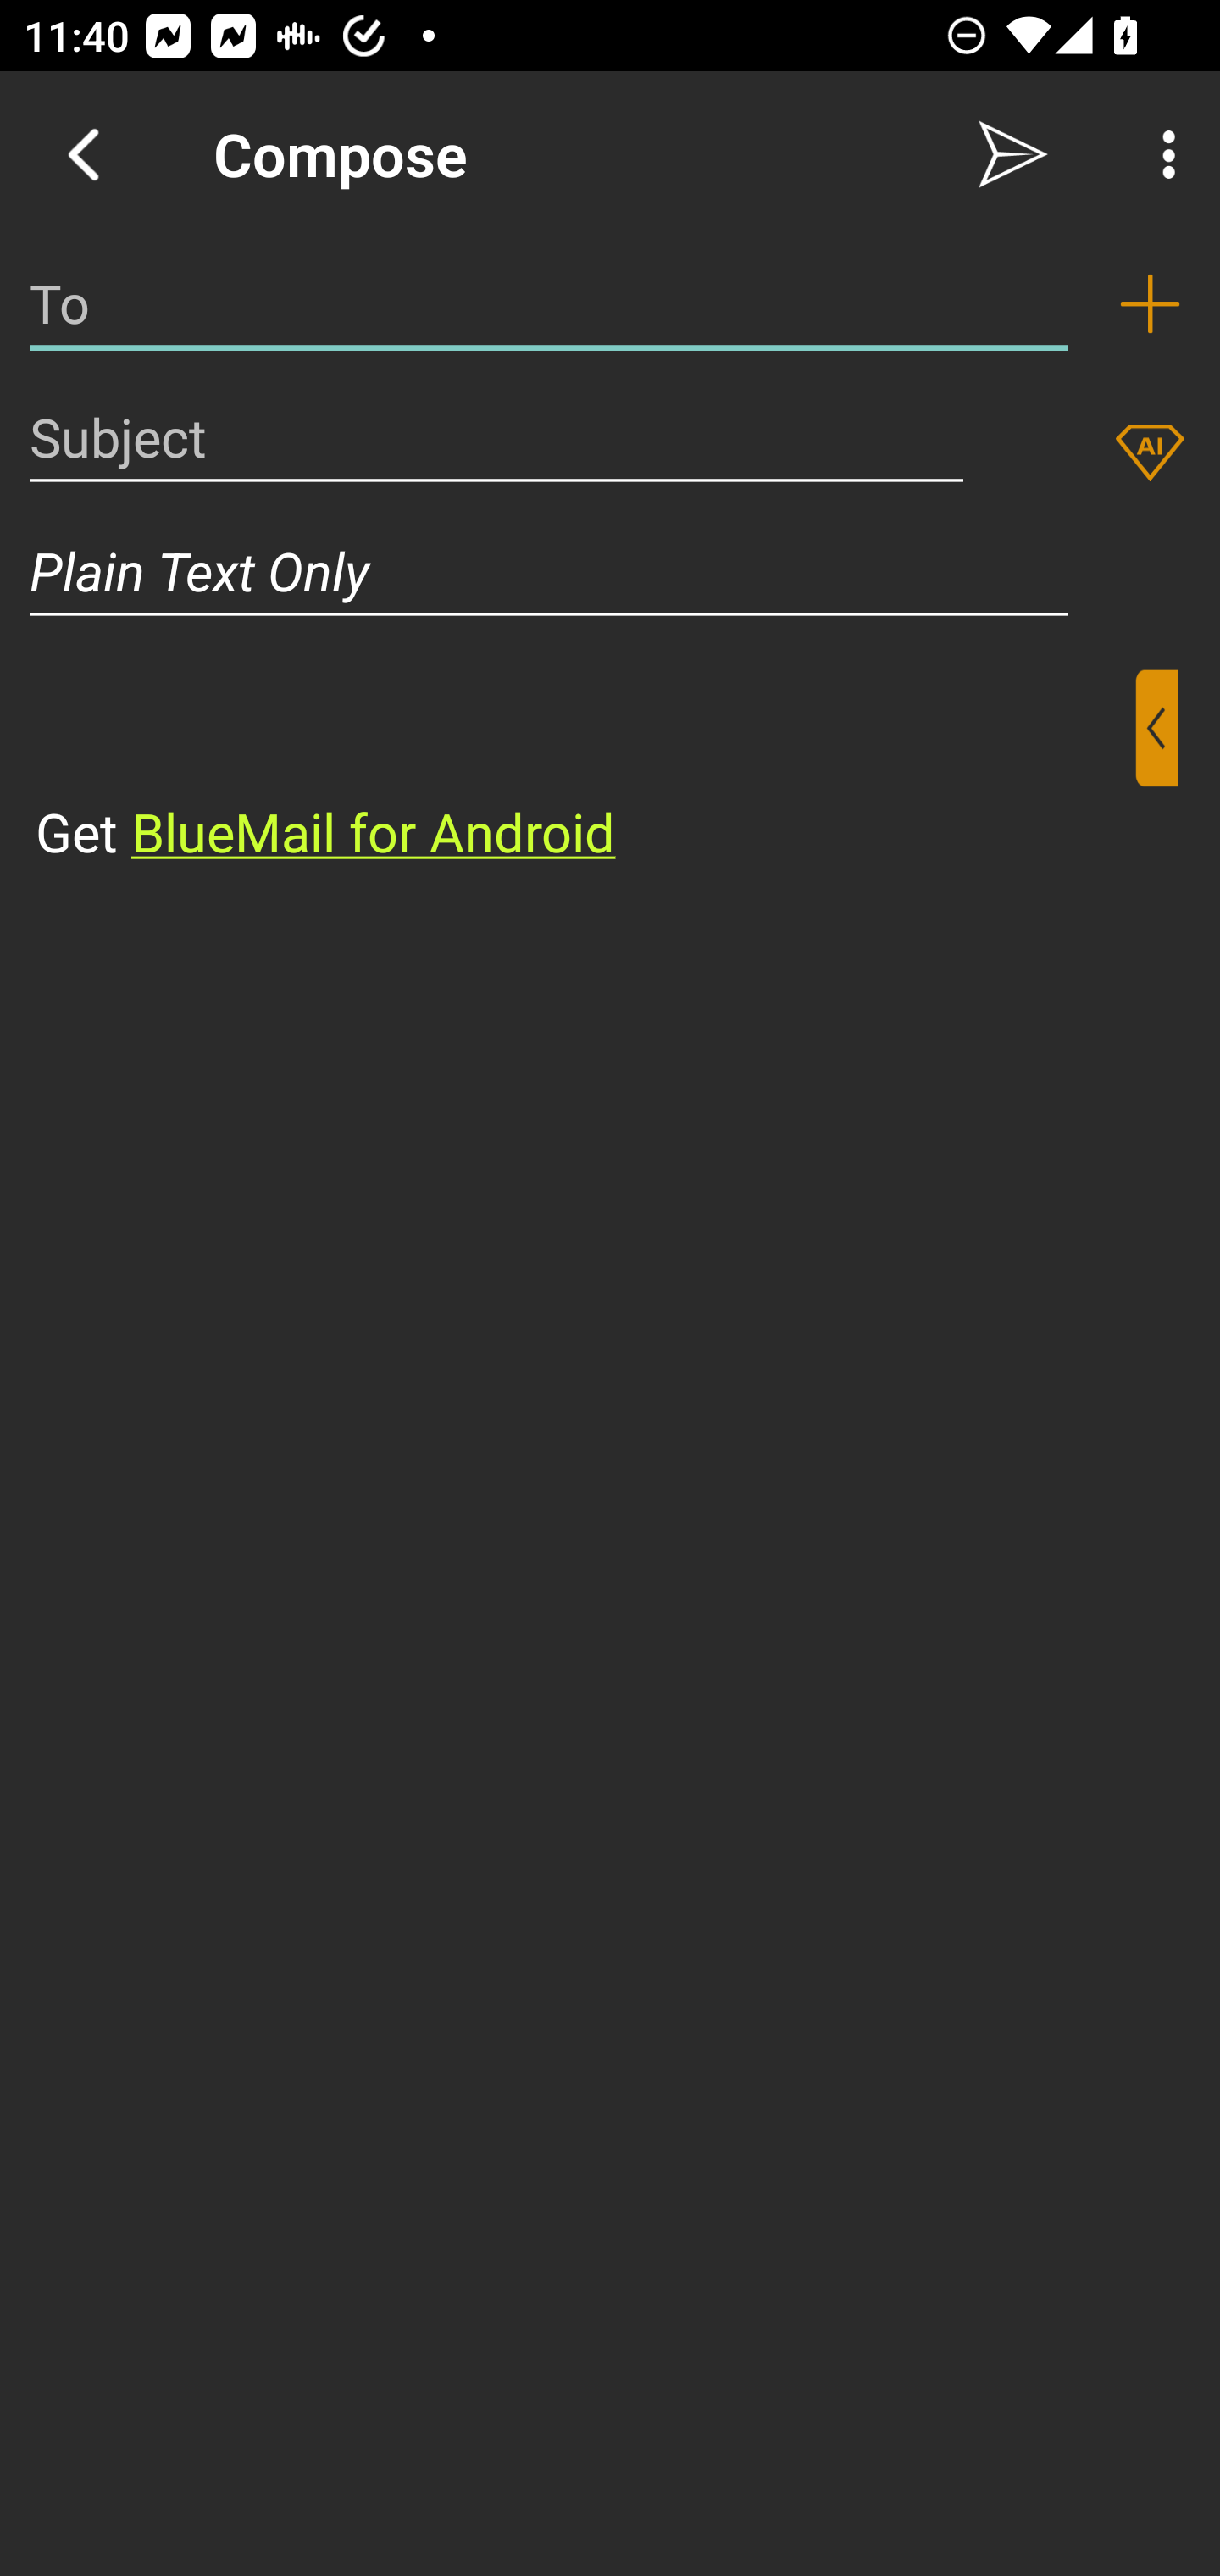 Image resolution: width=1220 pixels, height=2576 pixels. Describe the element at coordinates (496, 437) in the screenshot. I see `Subject` at that location.